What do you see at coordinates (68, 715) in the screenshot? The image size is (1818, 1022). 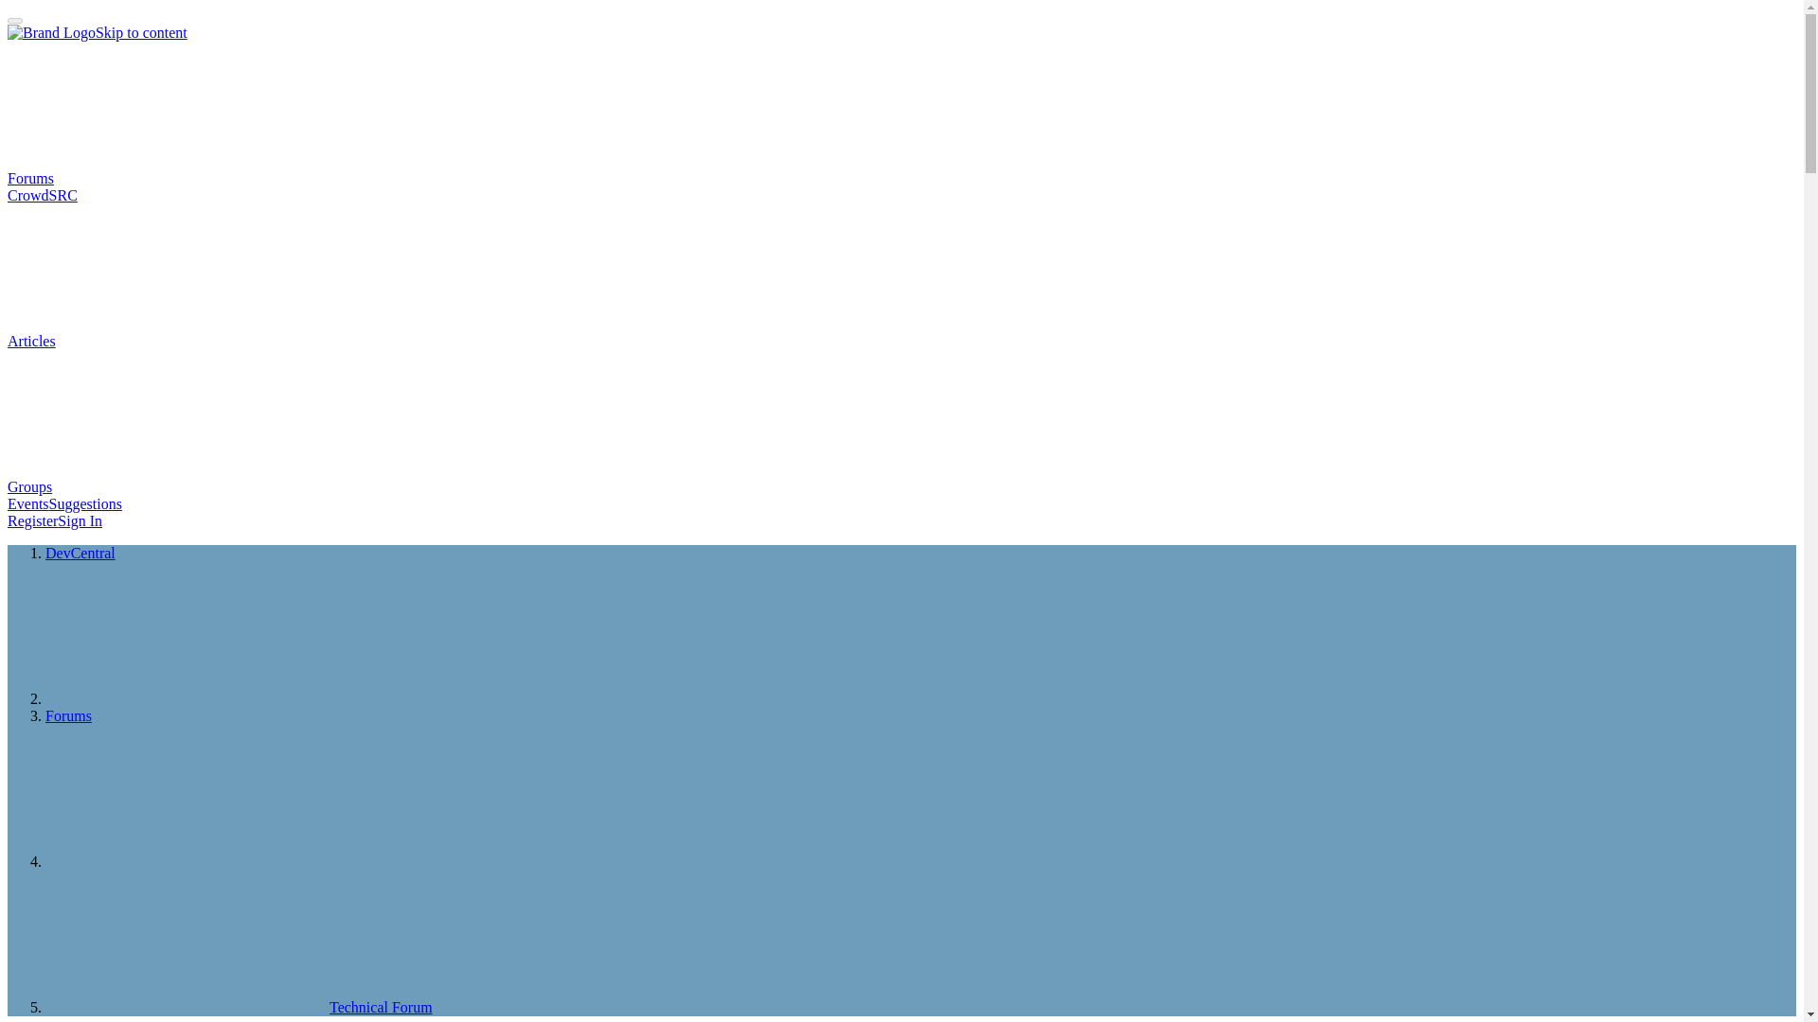 I see `Forums` at bounding box center [68, 715].